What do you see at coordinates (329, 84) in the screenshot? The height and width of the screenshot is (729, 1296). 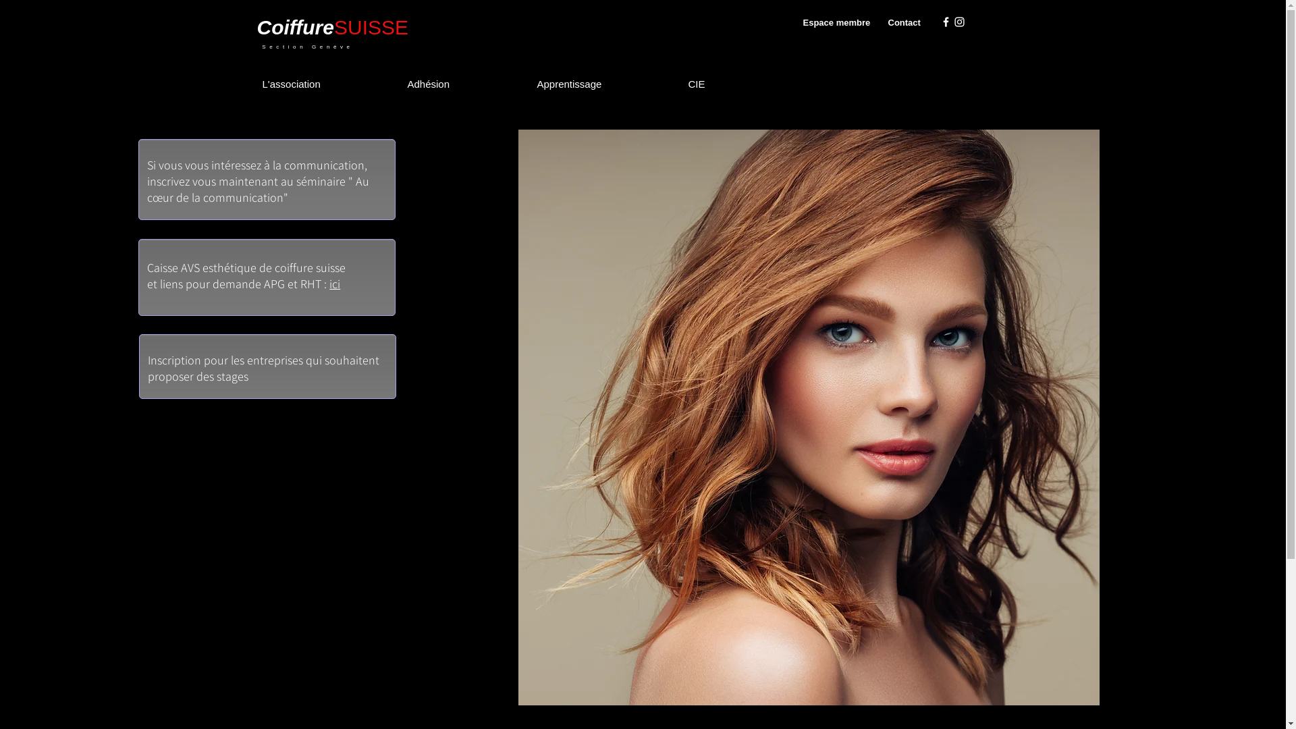 I see `L'association` at bounding box center [329, 84].